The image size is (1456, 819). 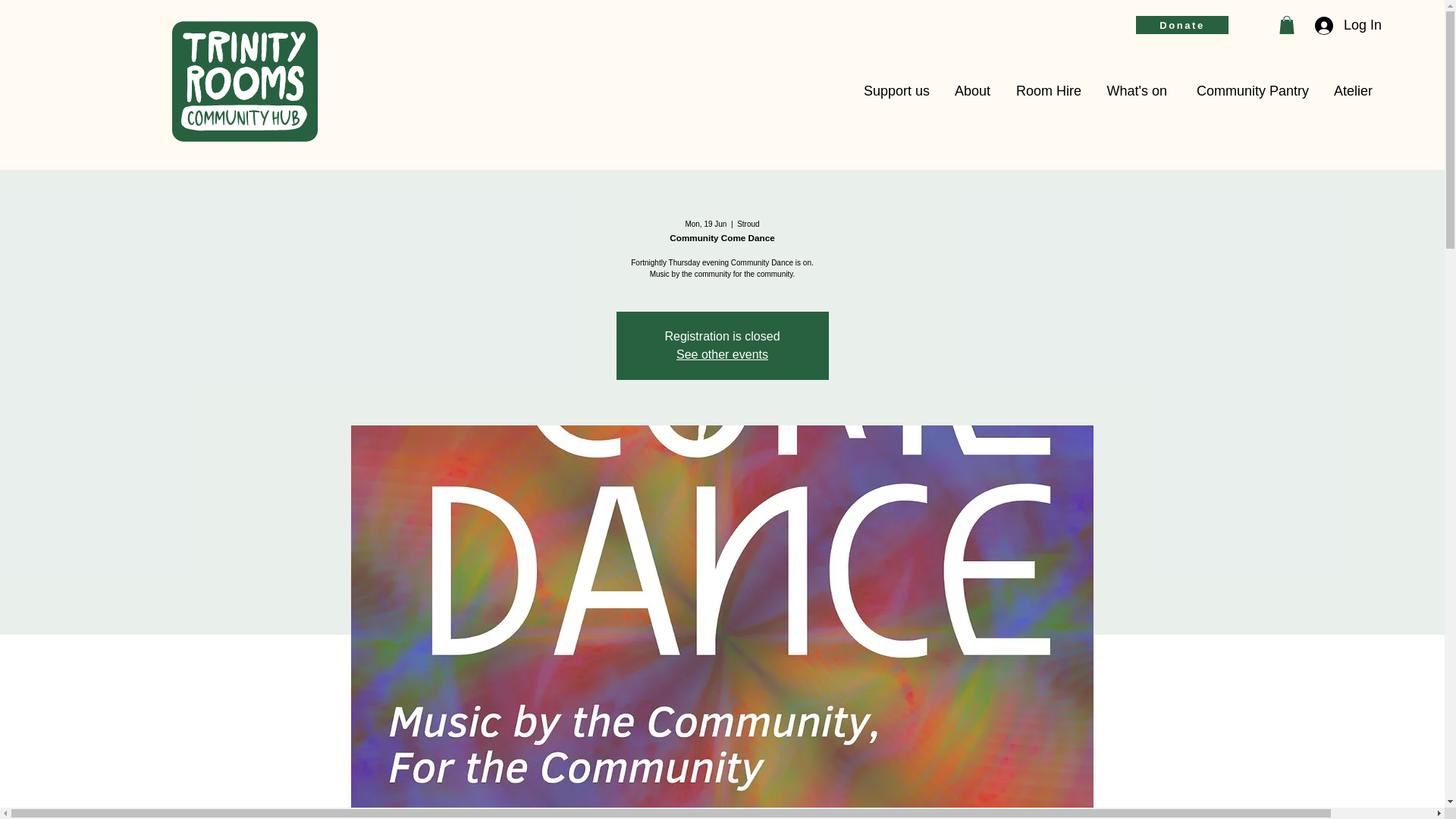 What do you see at coordinates (1135, 91) in the screenshot?
I see `What's on` at bounding box center [1135, 91].